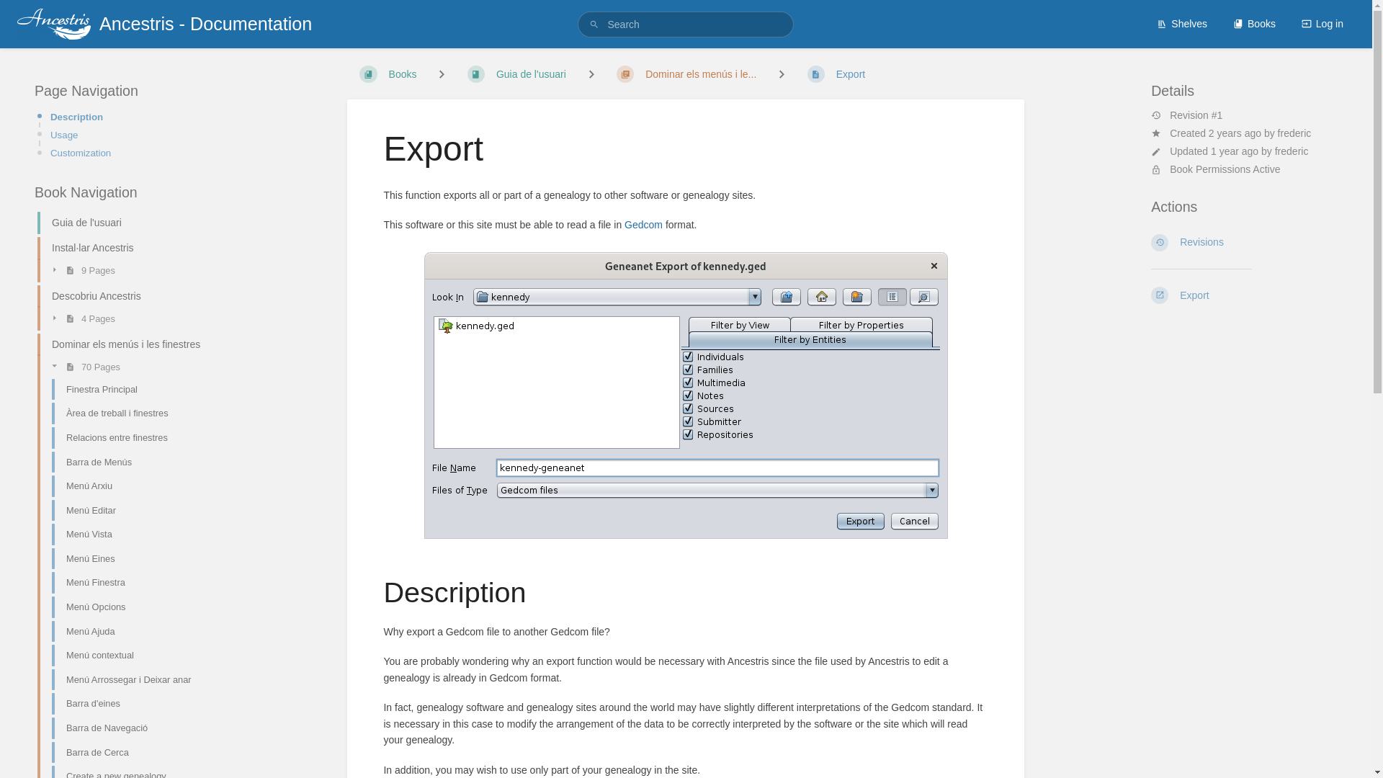  Describe the element at coordinates (643, 224) in the screenshot. I see `Gedcom` at that location.